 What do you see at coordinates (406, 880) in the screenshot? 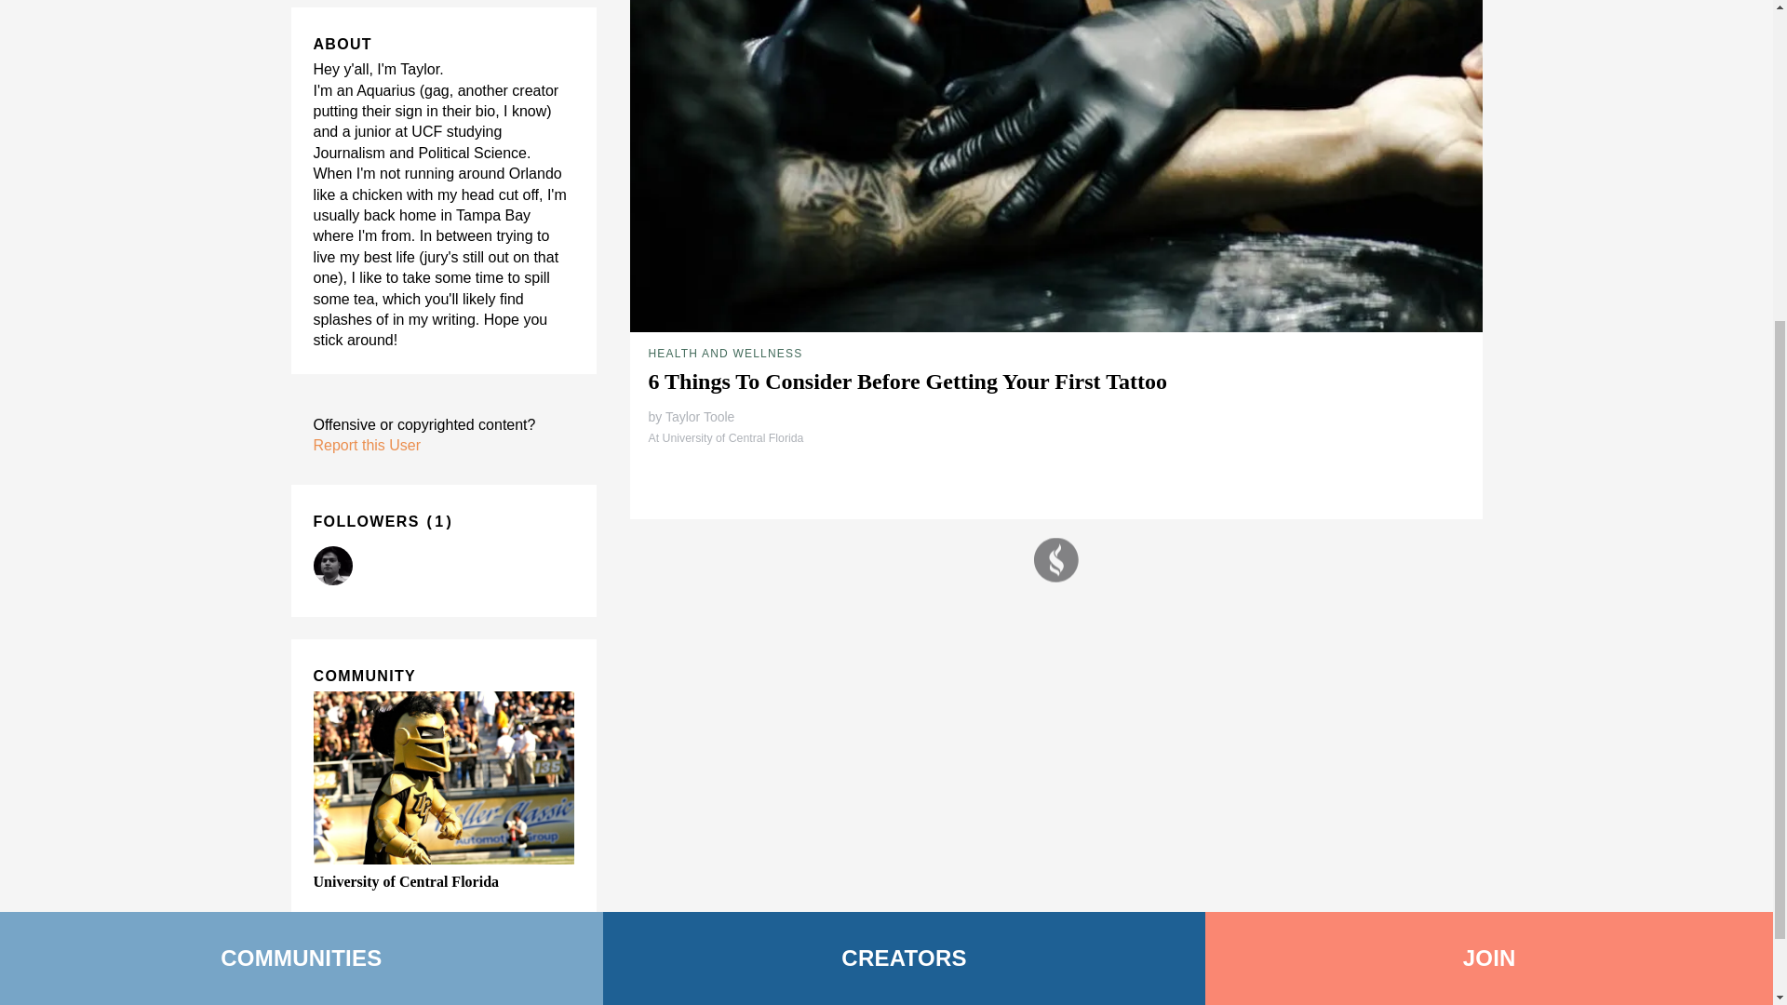
I see `University of Central Florida` at bounding box center [406, 880].